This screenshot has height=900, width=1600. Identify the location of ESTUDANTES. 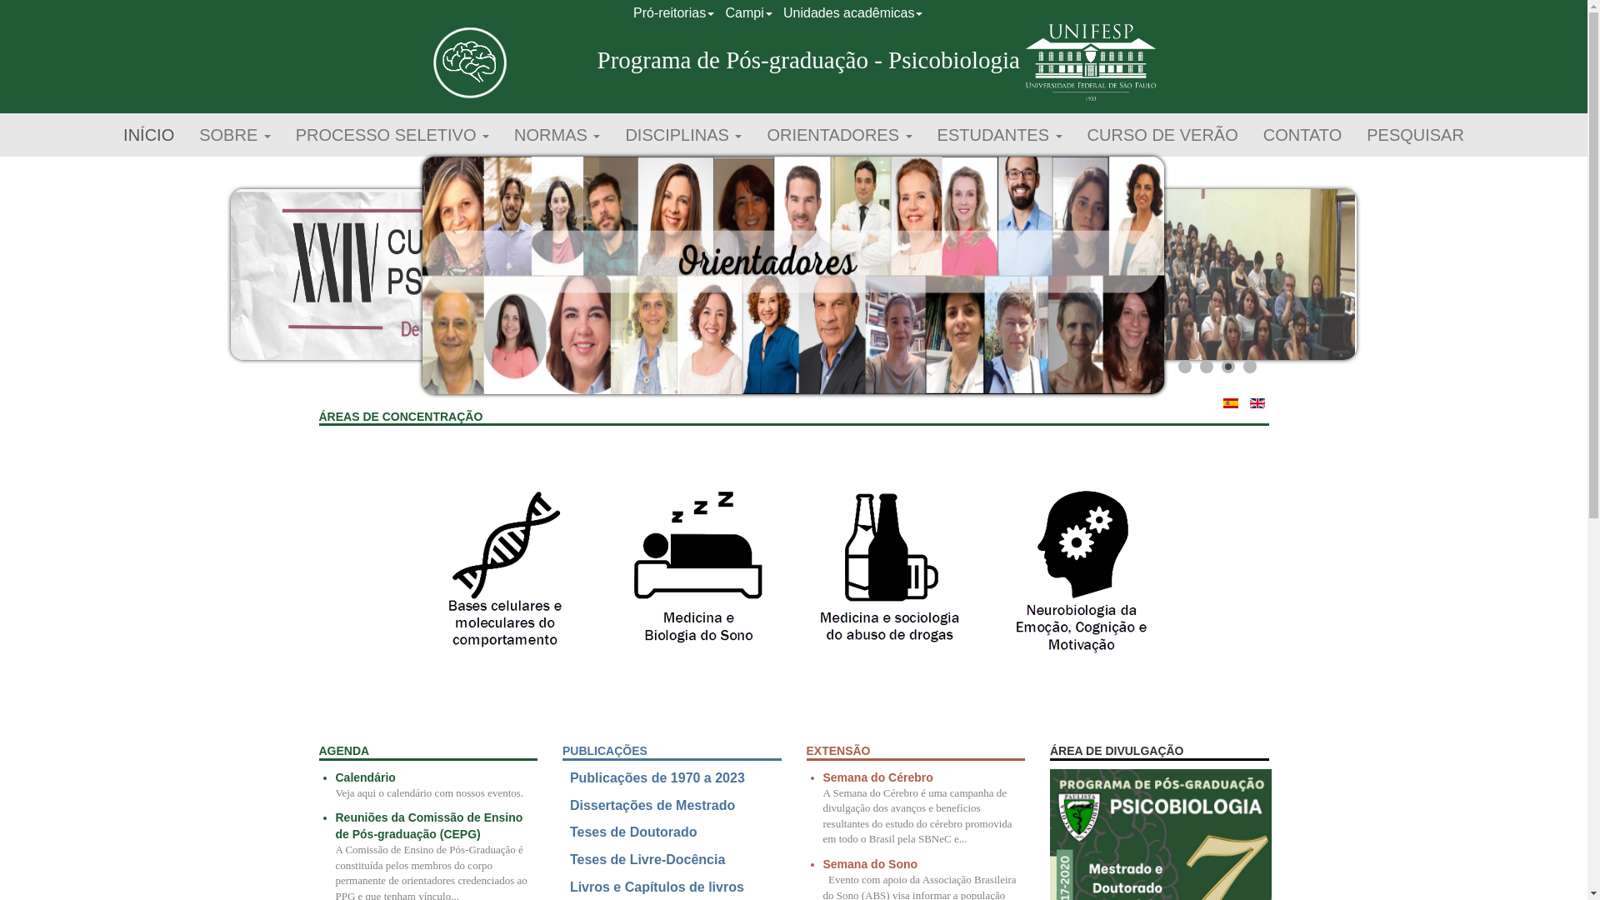
(1000, 135).